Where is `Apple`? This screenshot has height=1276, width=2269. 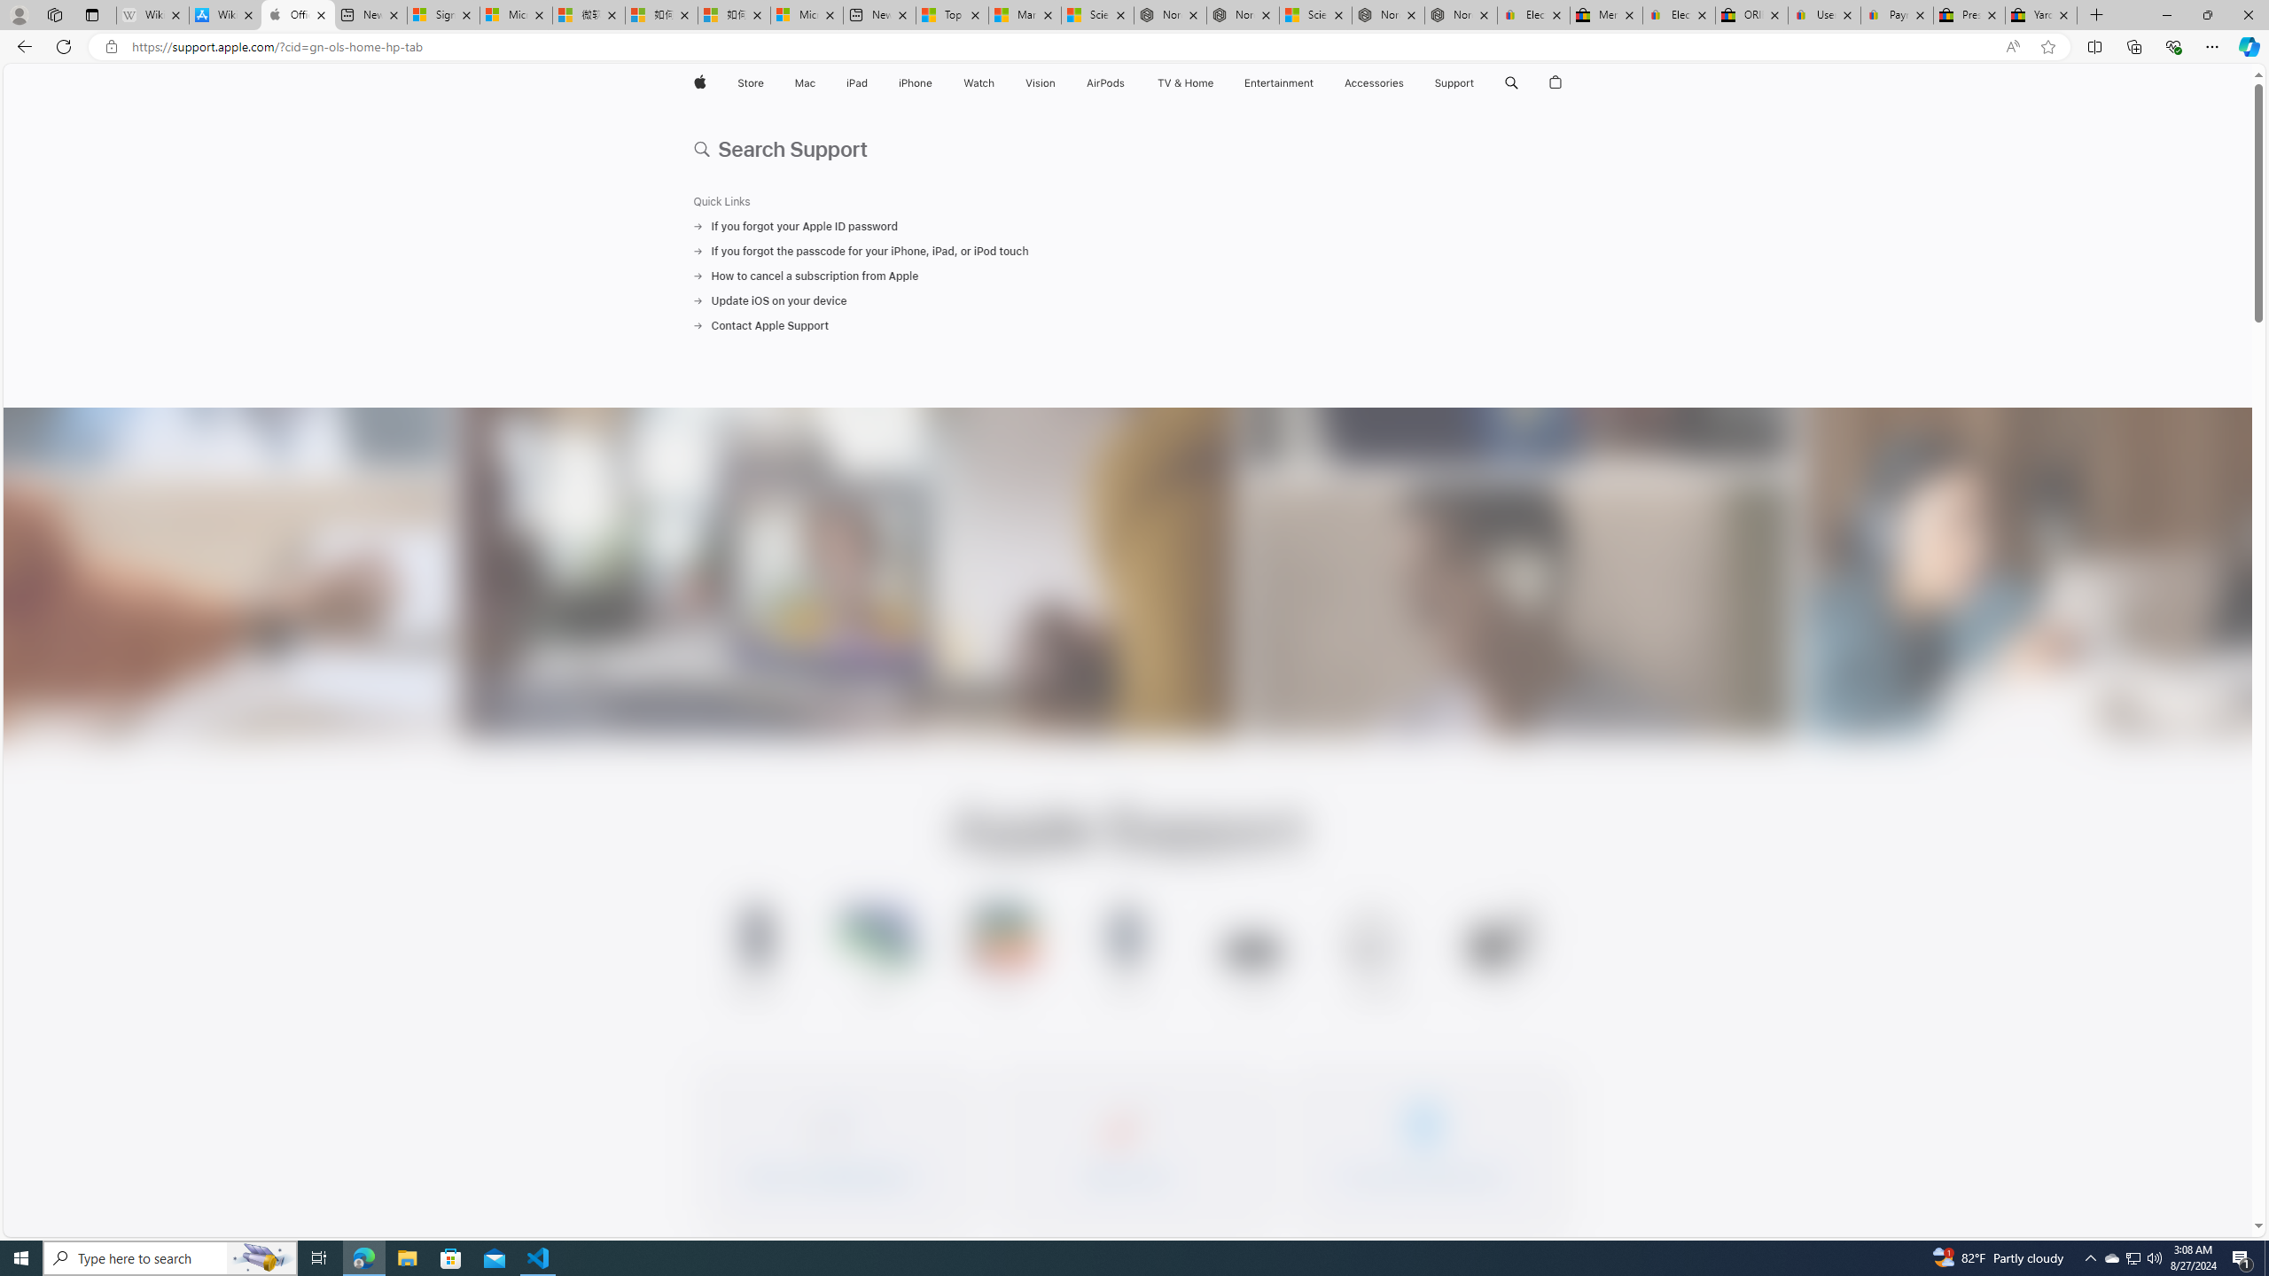 Apple is located at coordinates (698, 83).